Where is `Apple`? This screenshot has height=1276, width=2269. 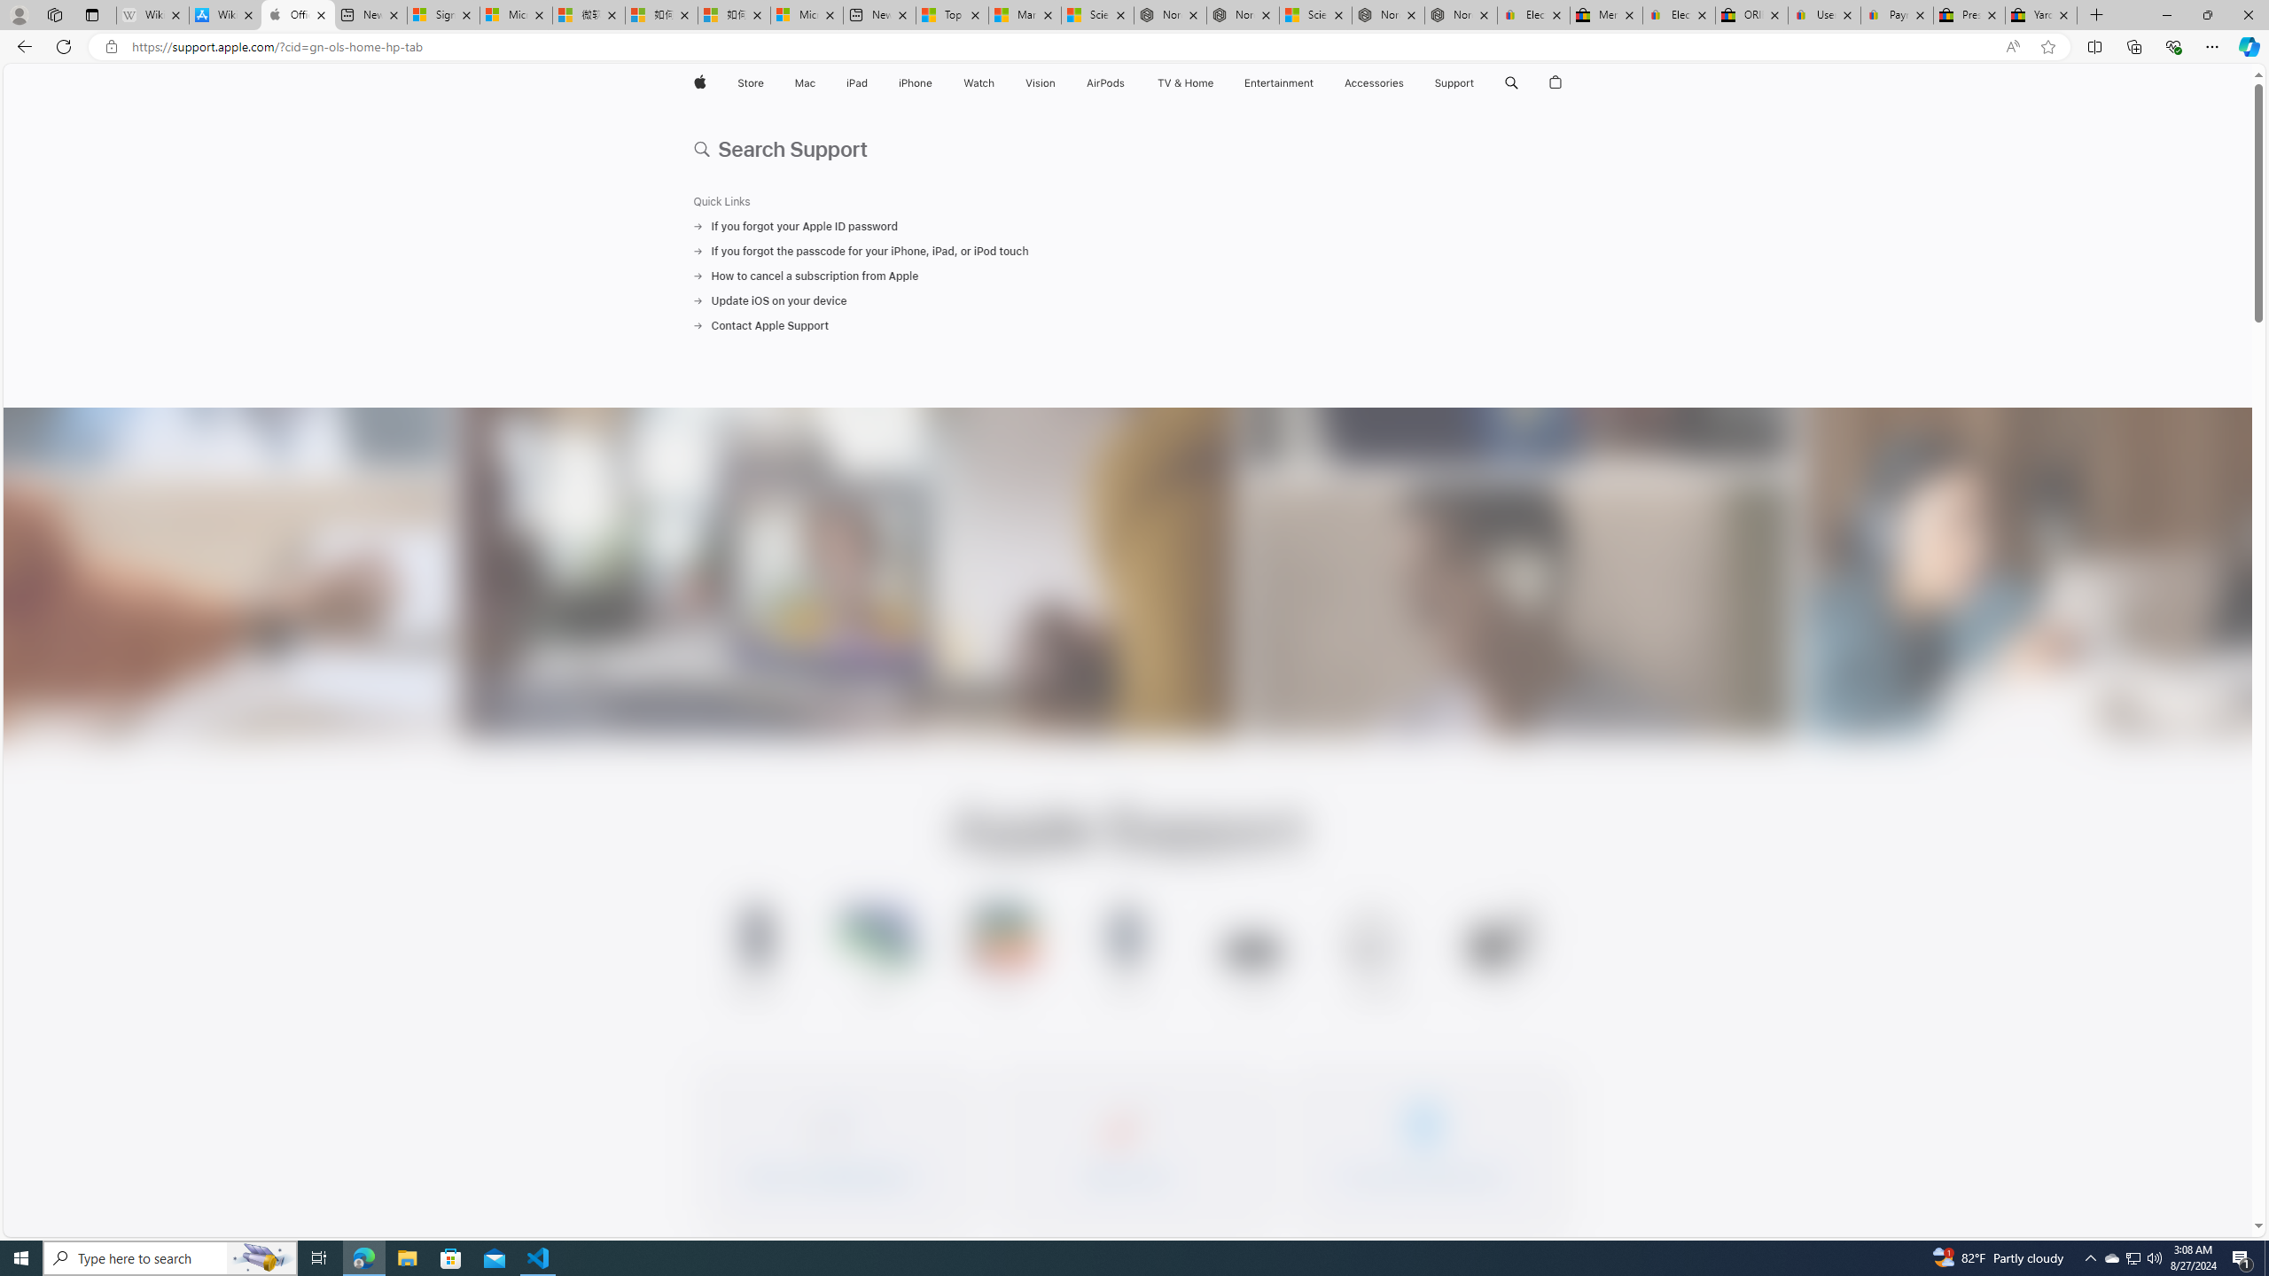 Apple is located at coordinates (698, 83).